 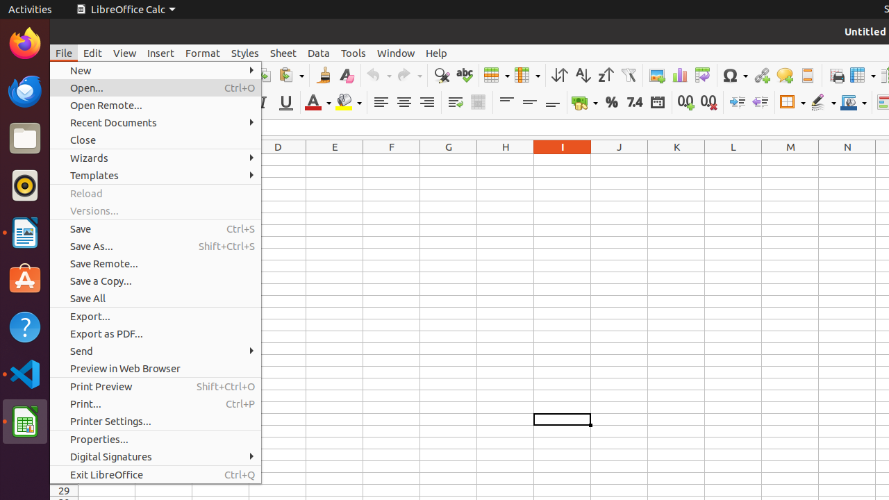 I want to click on Underline, so click(x=286, y=103).